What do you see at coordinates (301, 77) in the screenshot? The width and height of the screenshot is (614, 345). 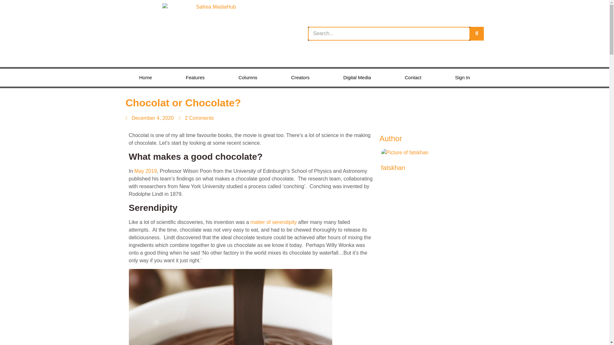 I see `Creators` at bounding box center [301, 77].